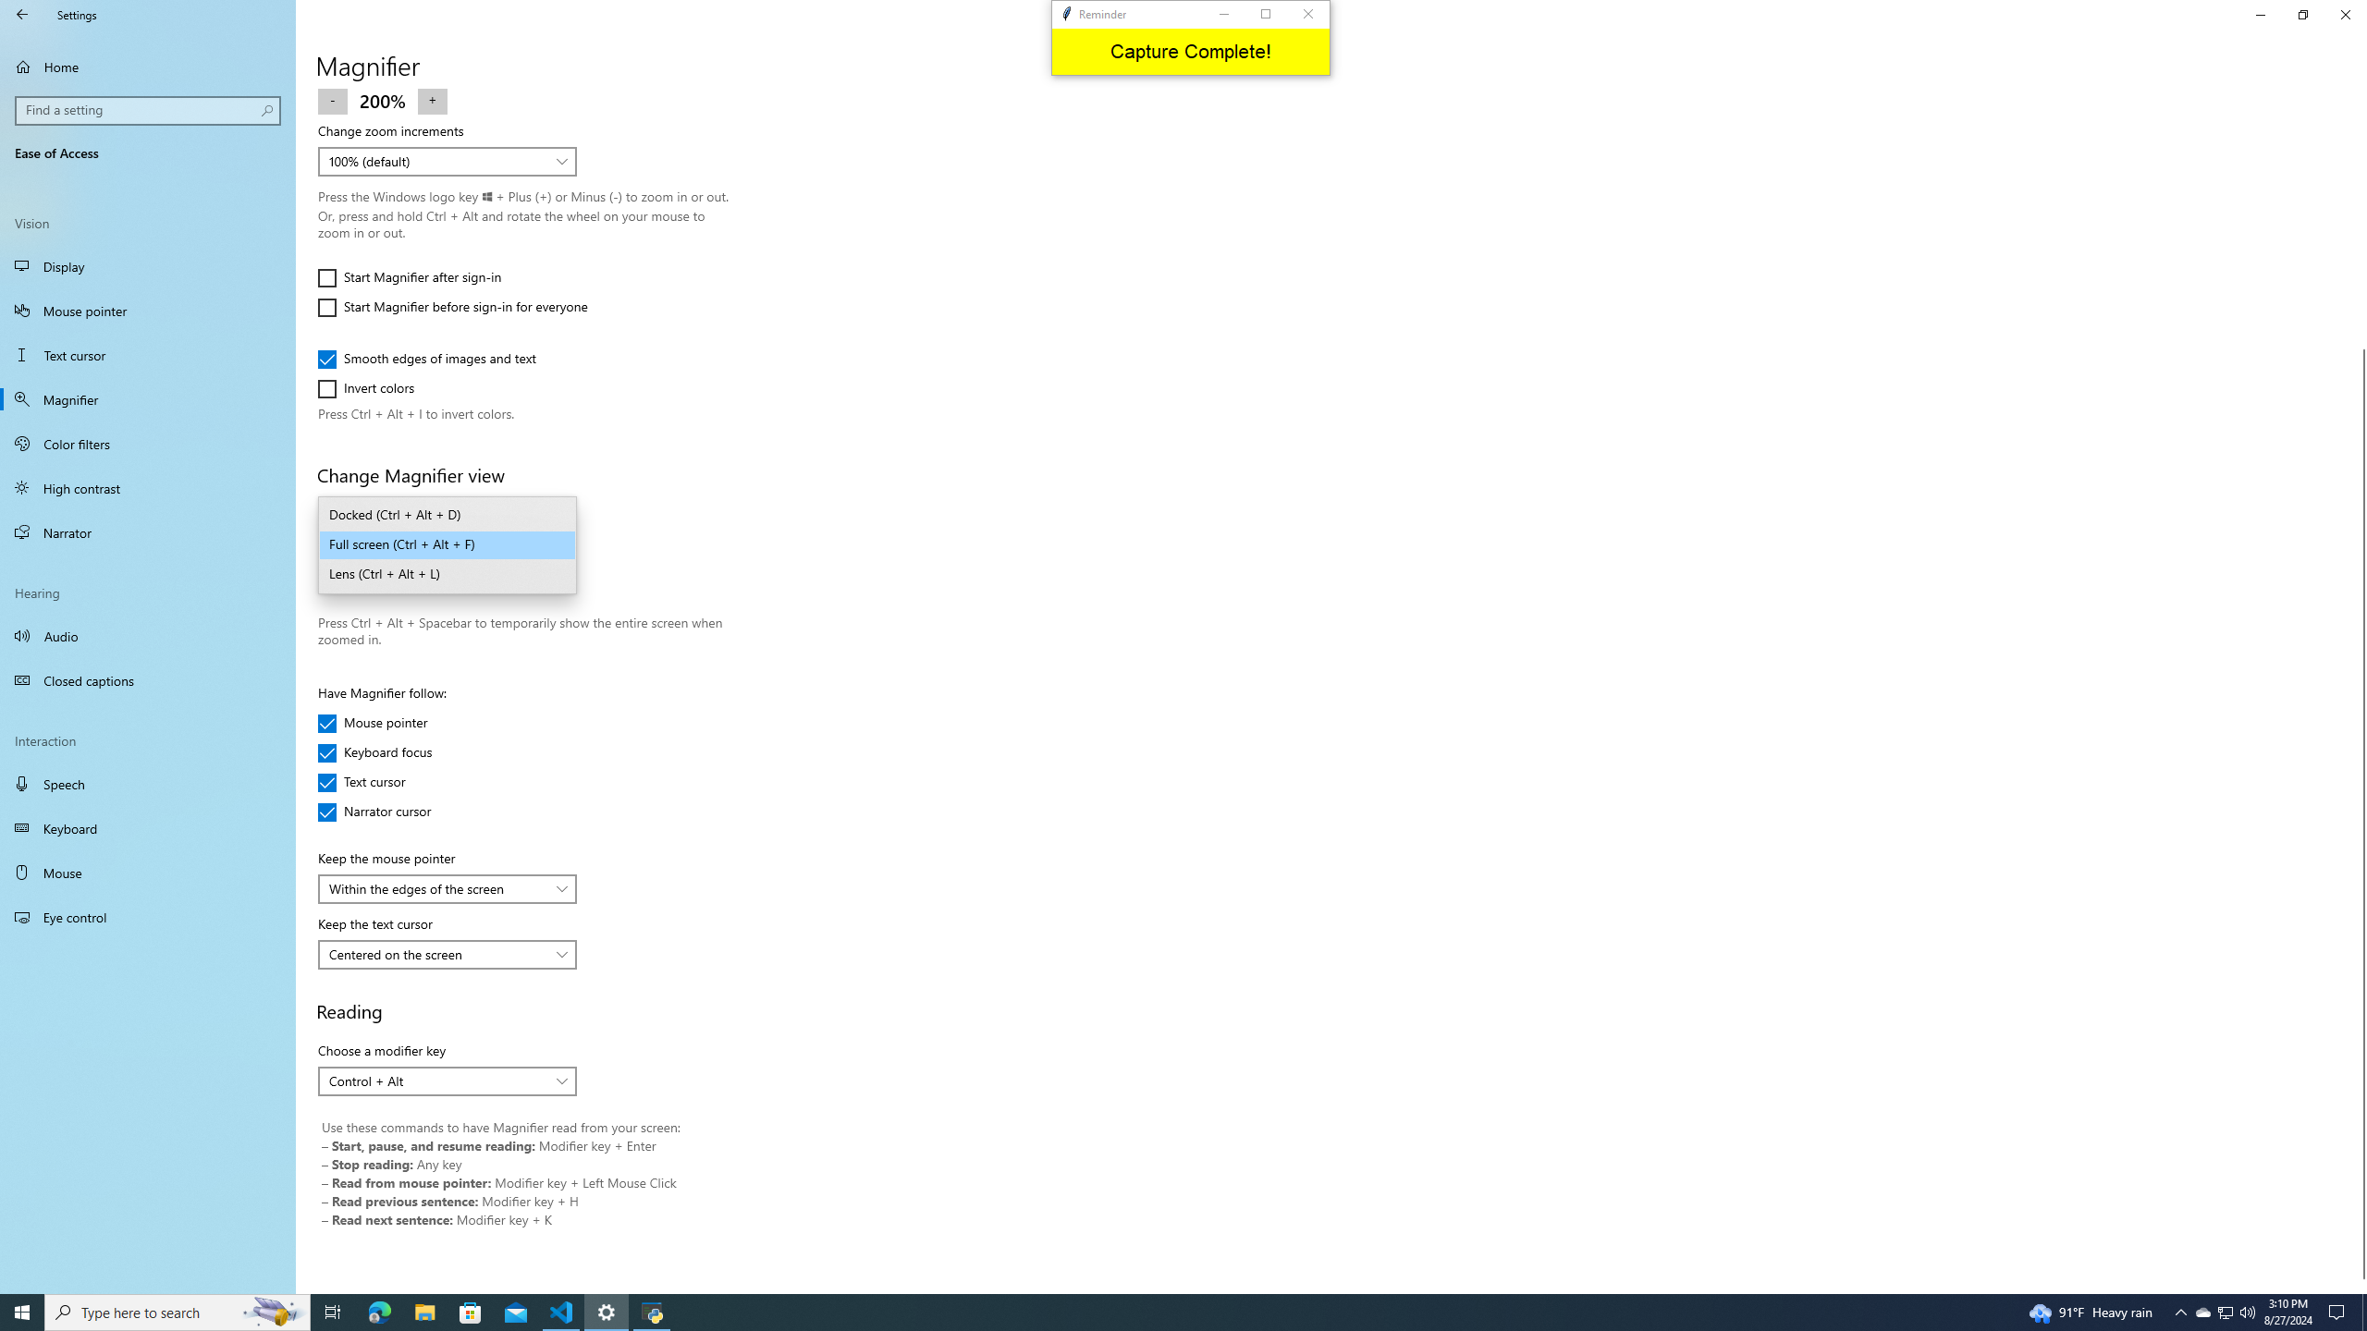 The height and width of the screenshot is (1331, 2367). I want to click on Keyboard focus, so click(375, 752).